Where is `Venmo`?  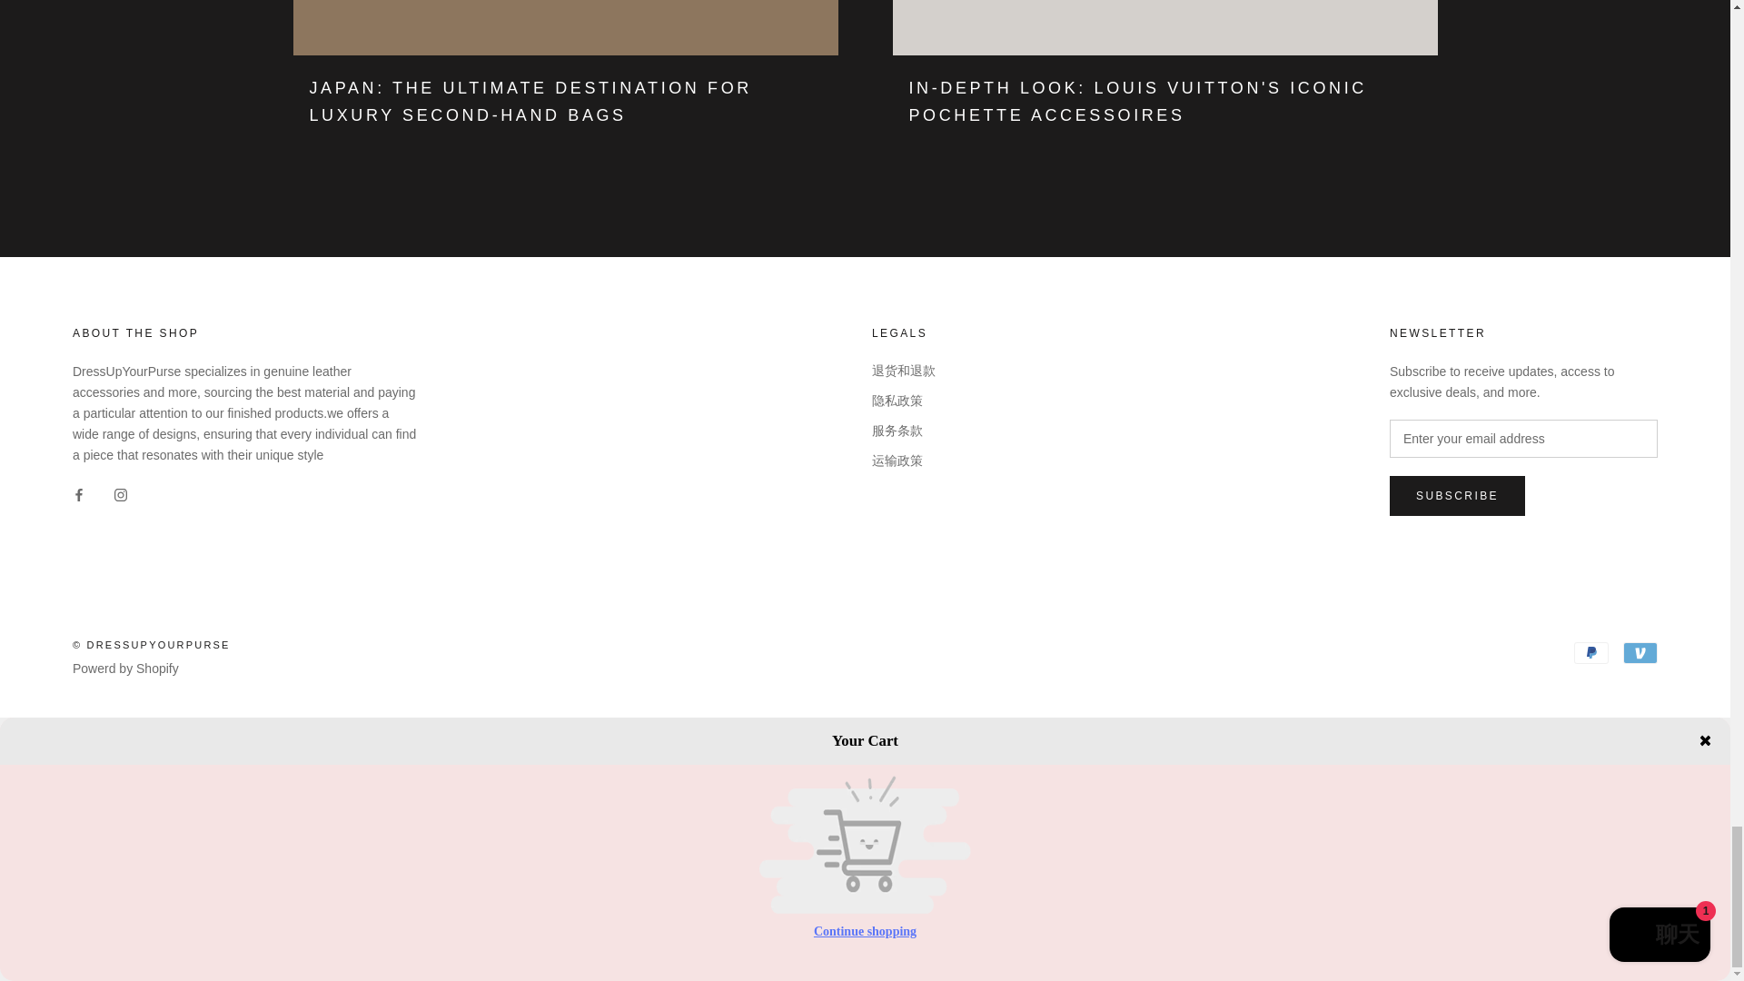
Venmo is located at coordinates (1640, 653).